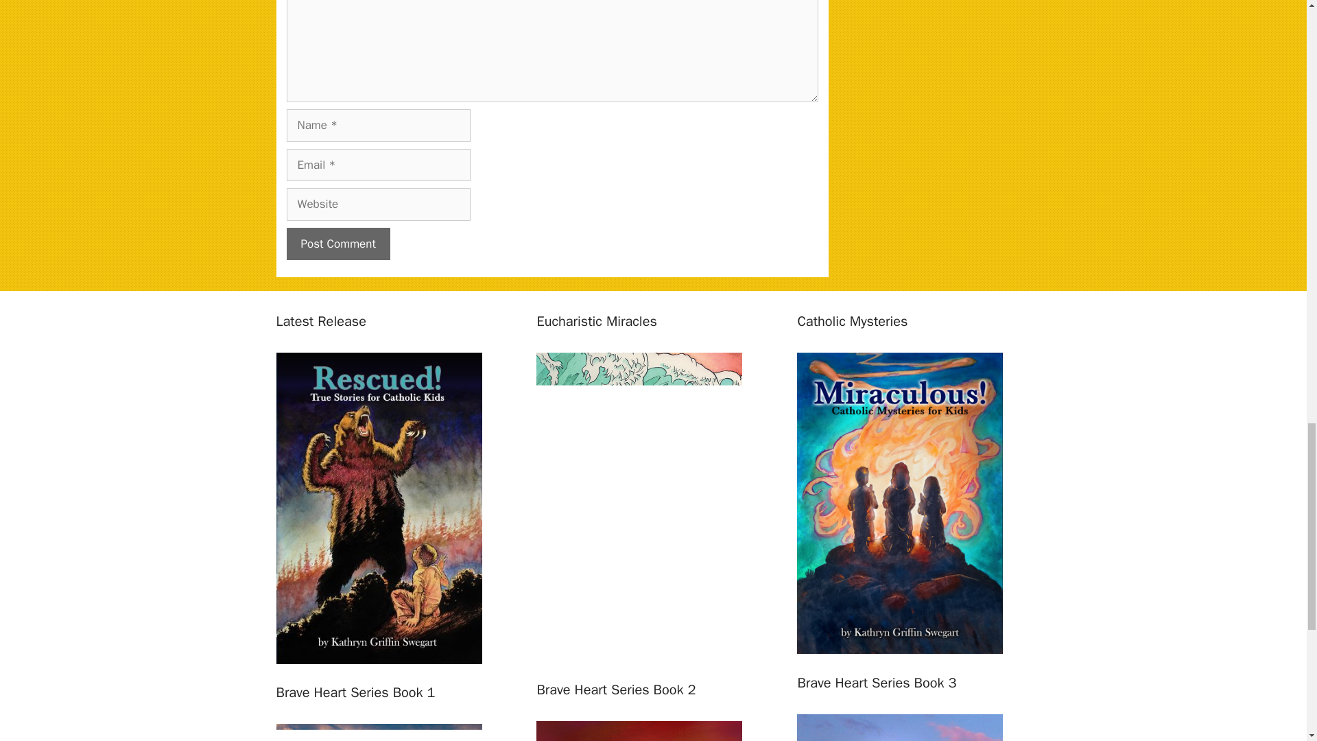 This screenshot has height=741, width=1317. What do you see at coordinates (639, 731) in the screenshot?
I see `Brave Heart Series Book 2` at bounding box center [639, 731].